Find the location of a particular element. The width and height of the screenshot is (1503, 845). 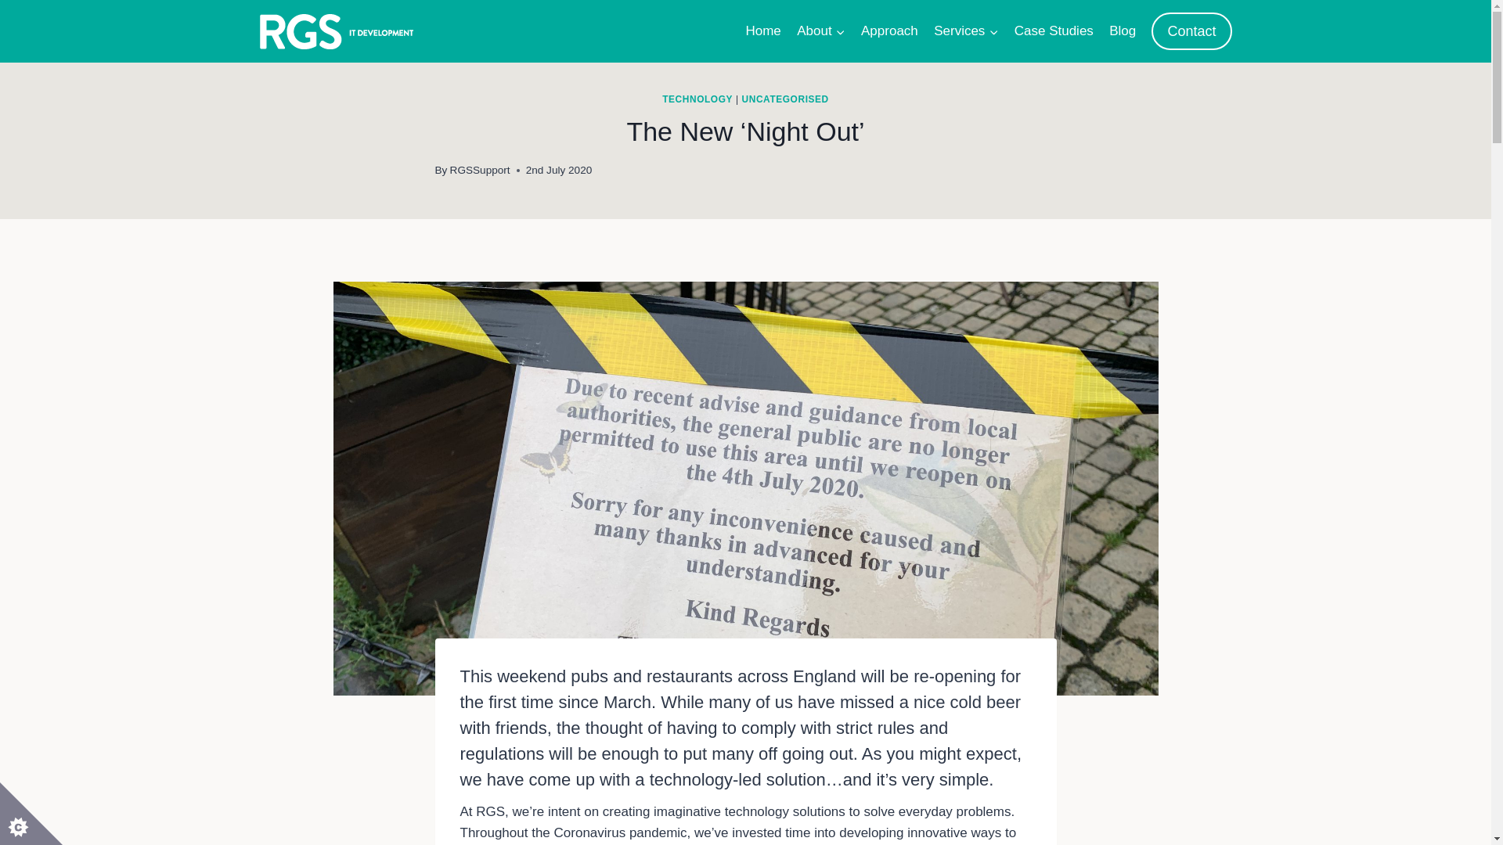

UNCATEGORISED is located at coordinates (786, 99).